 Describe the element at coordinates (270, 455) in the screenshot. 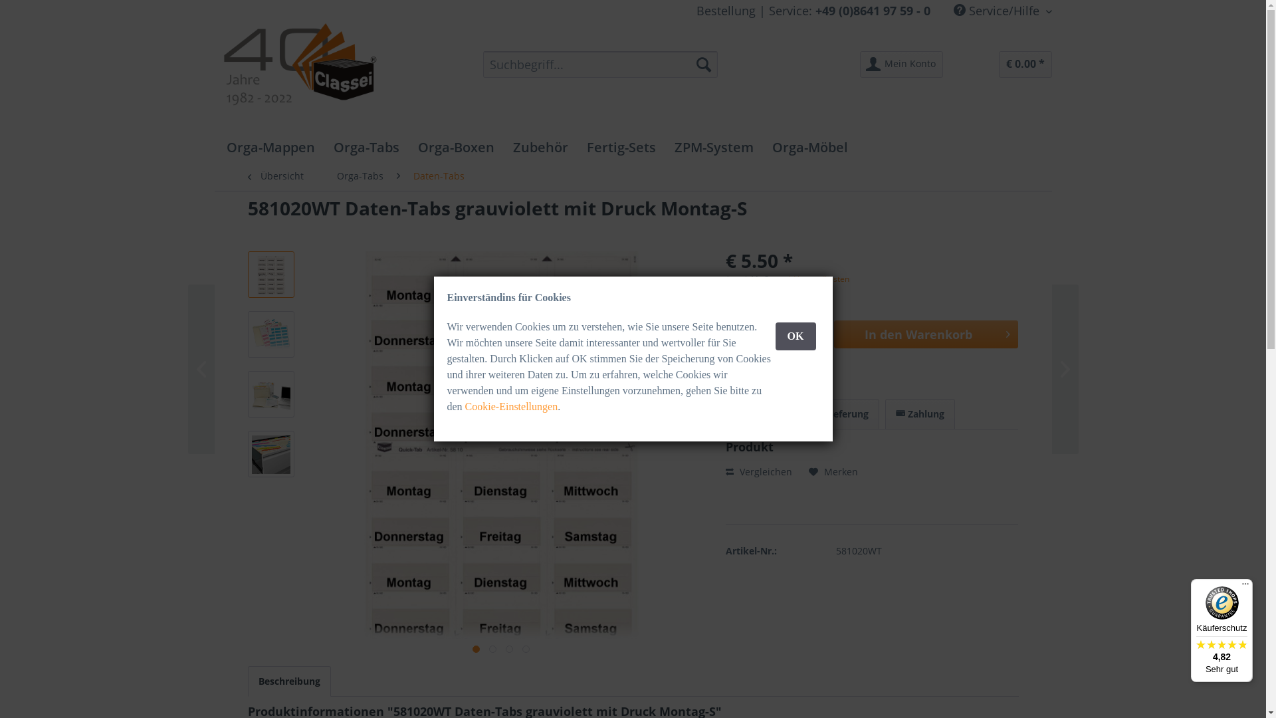

I see `Vorschau: 581020WT Daten-Tabs grauviolett mit Druck Montag-S` at that location.